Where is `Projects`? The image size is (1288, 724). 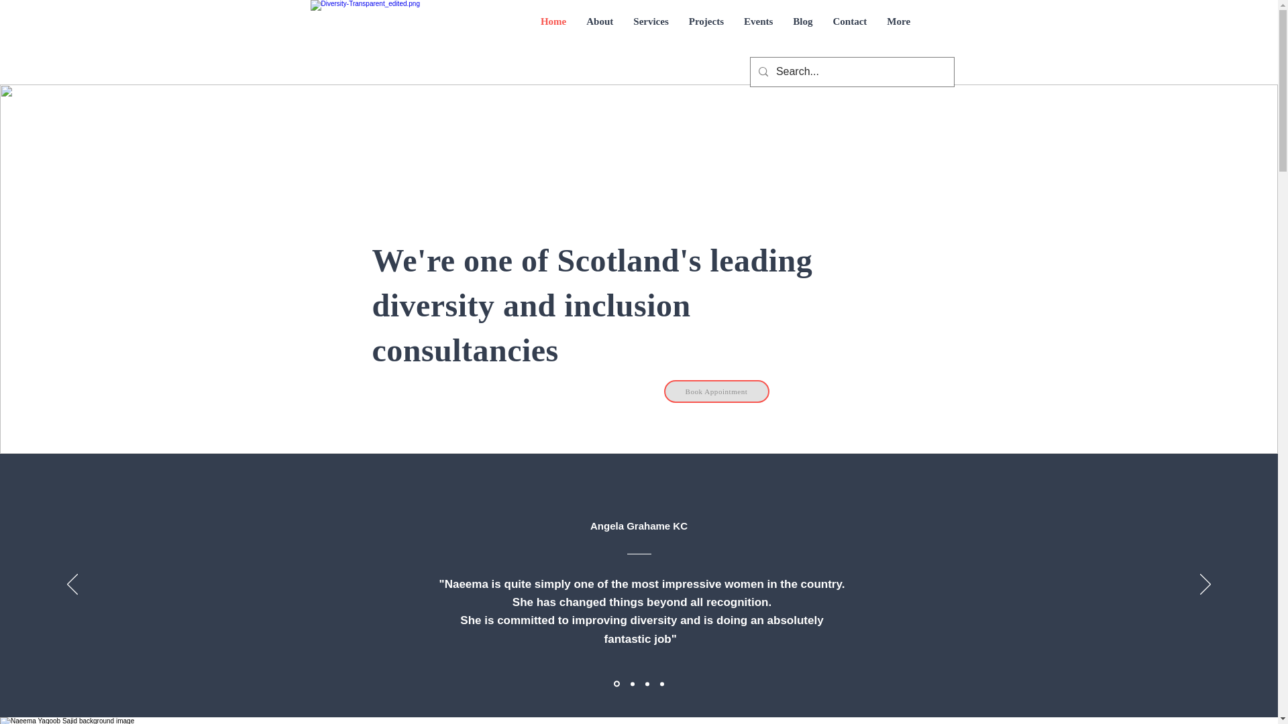 Projects is located at coordinates (706, 31).